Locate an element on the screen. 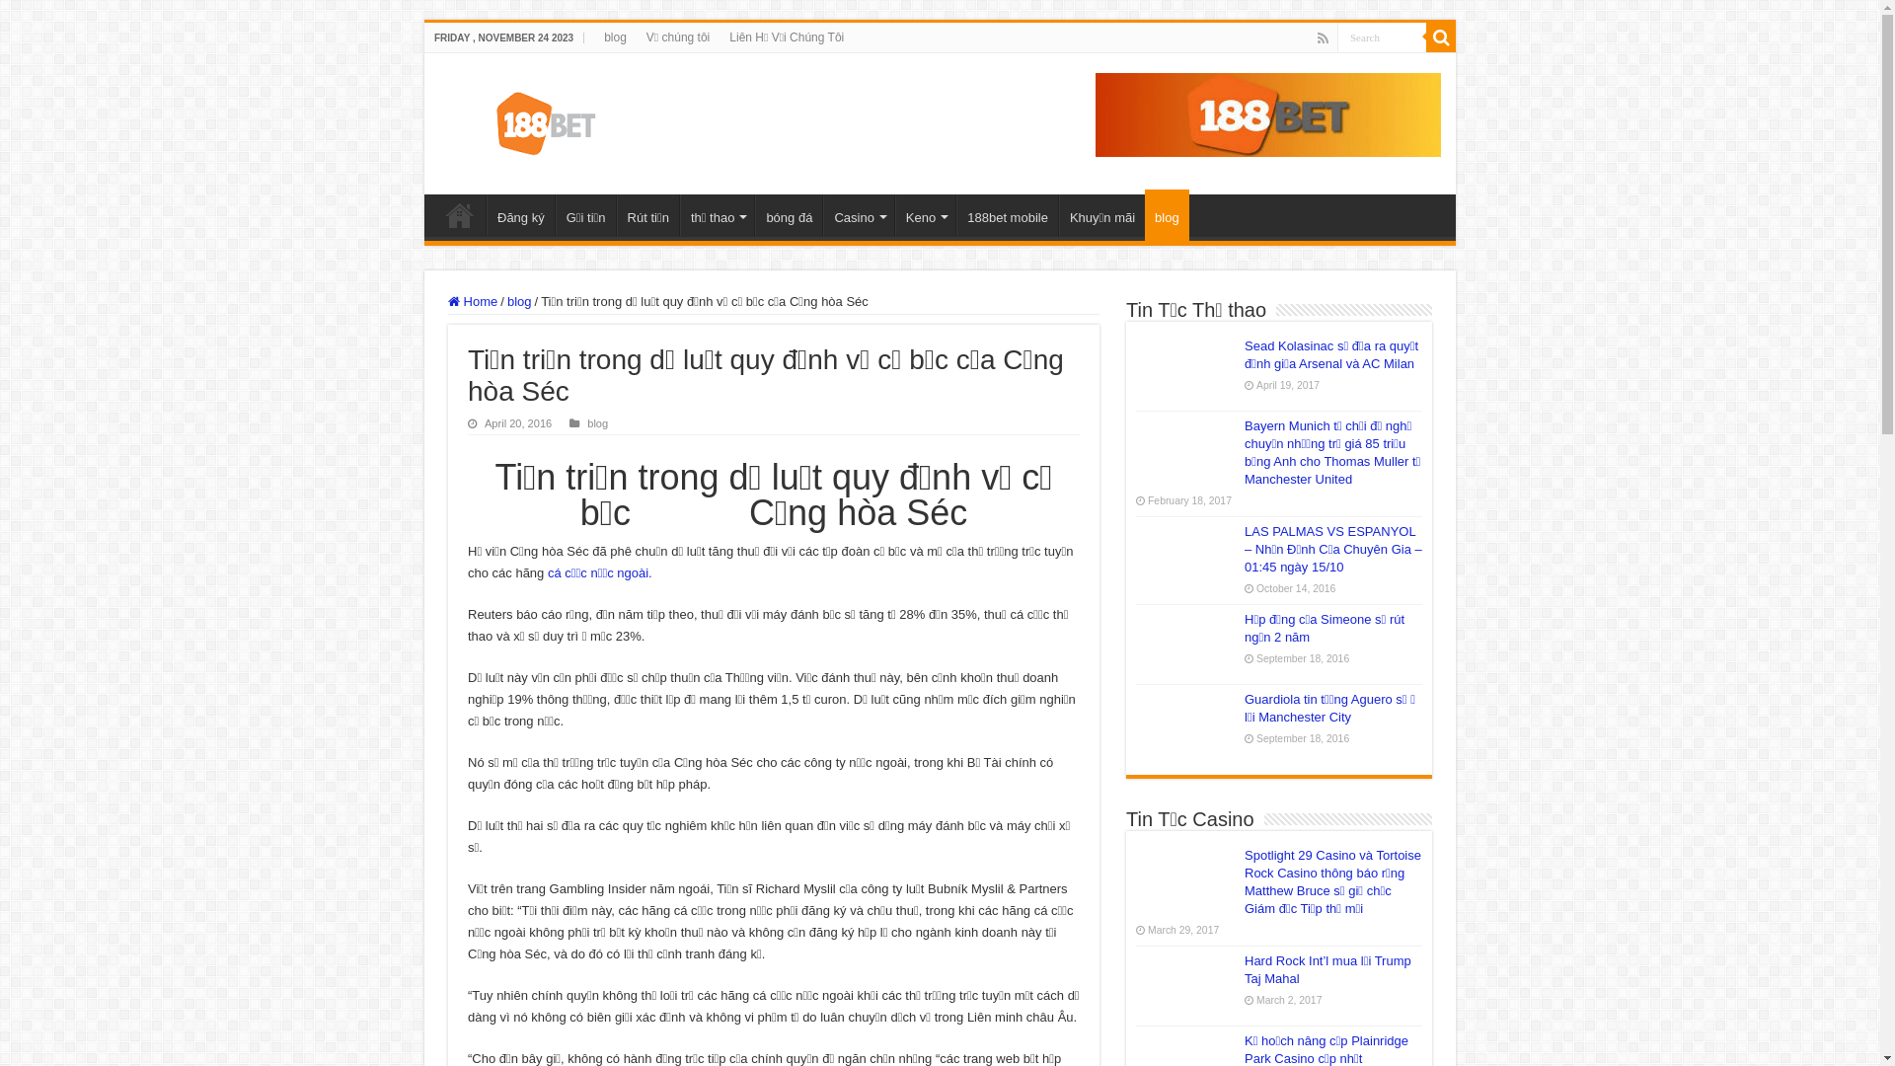  blog is located at coordinates (598, 423).